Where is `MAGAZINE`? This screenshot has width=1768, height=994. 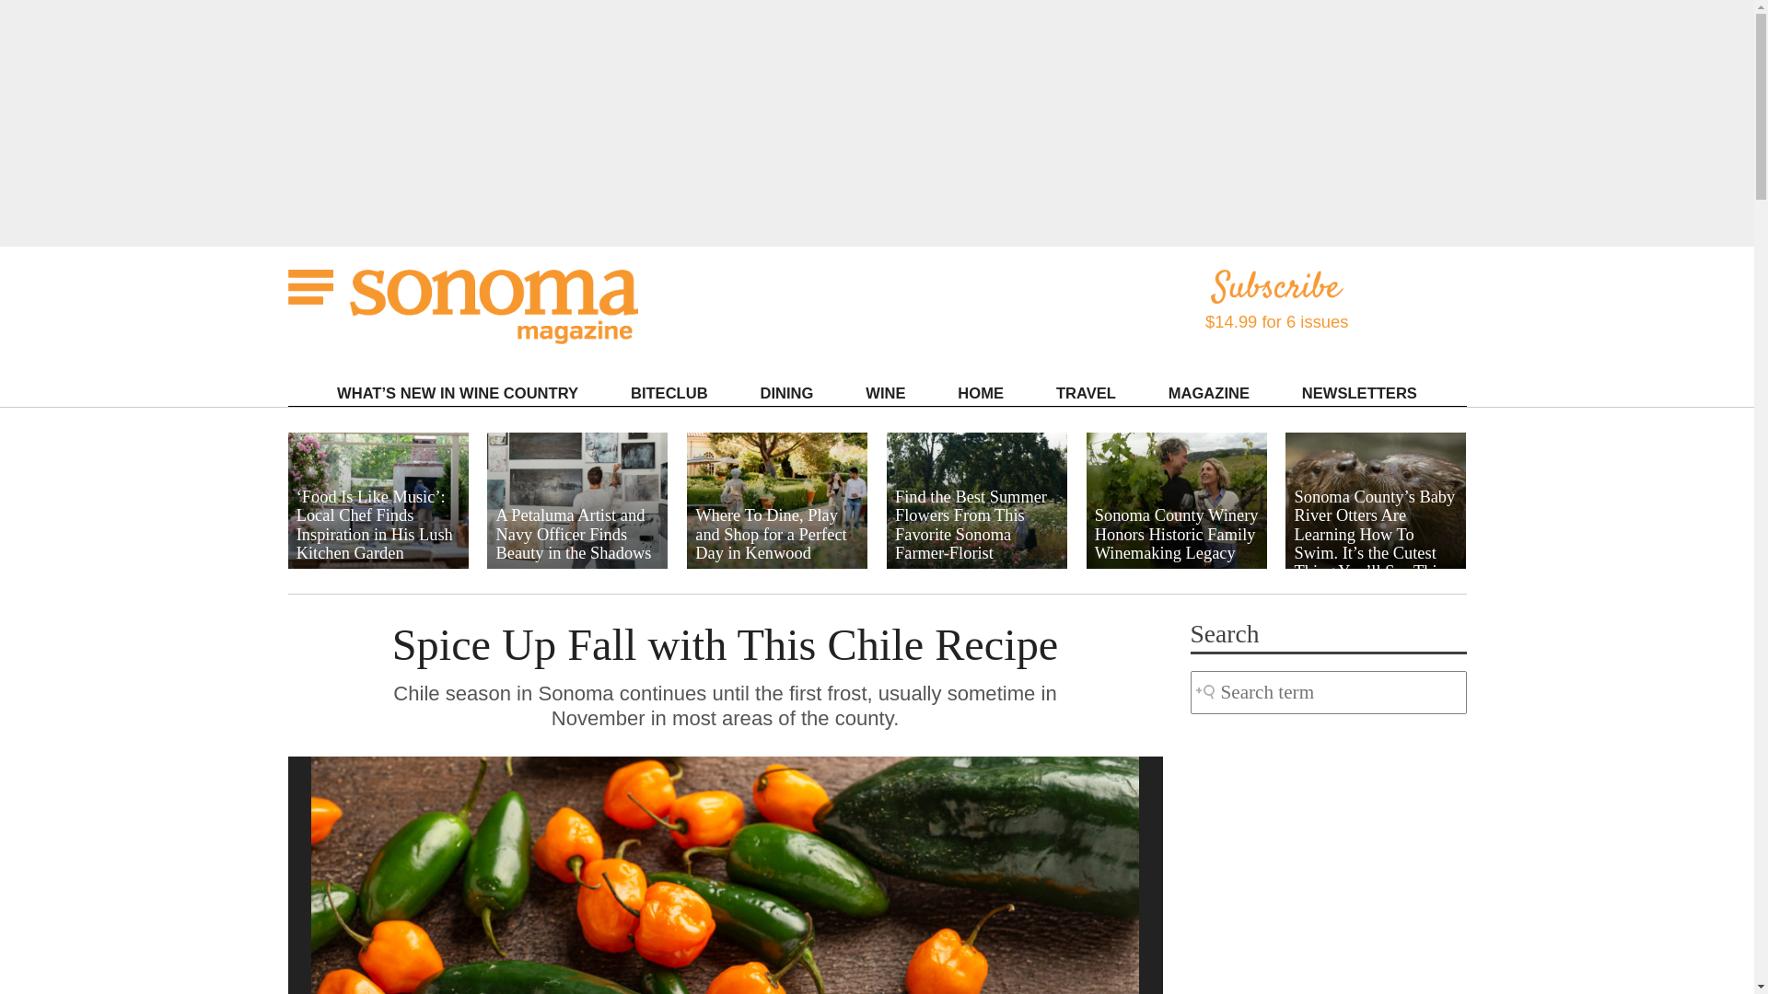
MAGAZINE is located at coordinates (1208, 392).